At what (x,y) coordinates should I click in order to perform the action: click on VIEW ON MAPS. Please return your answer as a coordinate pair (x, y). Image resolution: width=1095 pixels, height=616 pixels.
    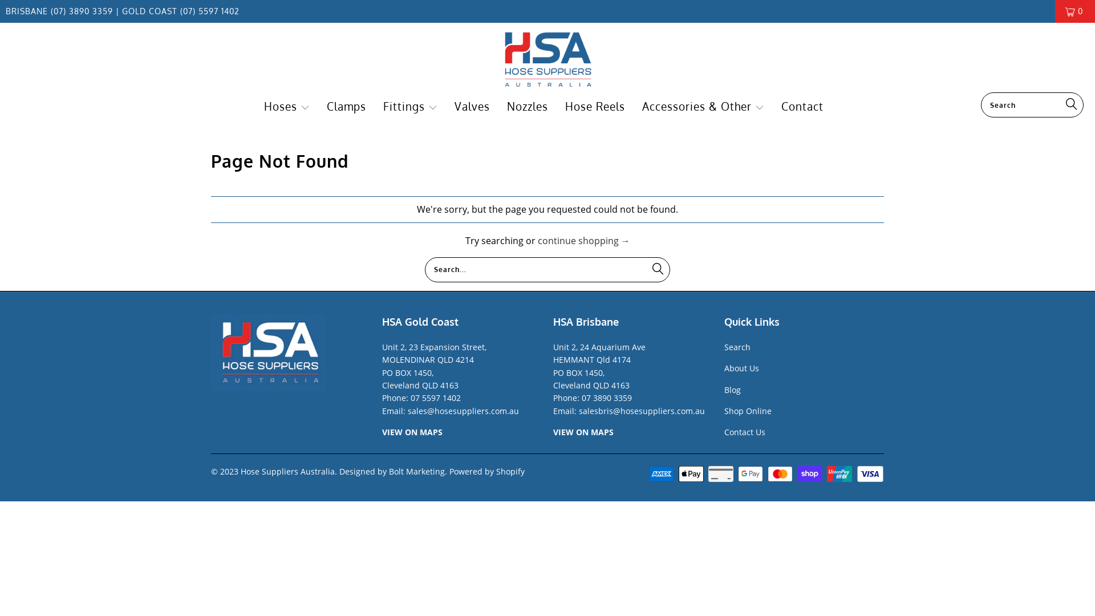
    Looking at the image, I should click on (412, 432).